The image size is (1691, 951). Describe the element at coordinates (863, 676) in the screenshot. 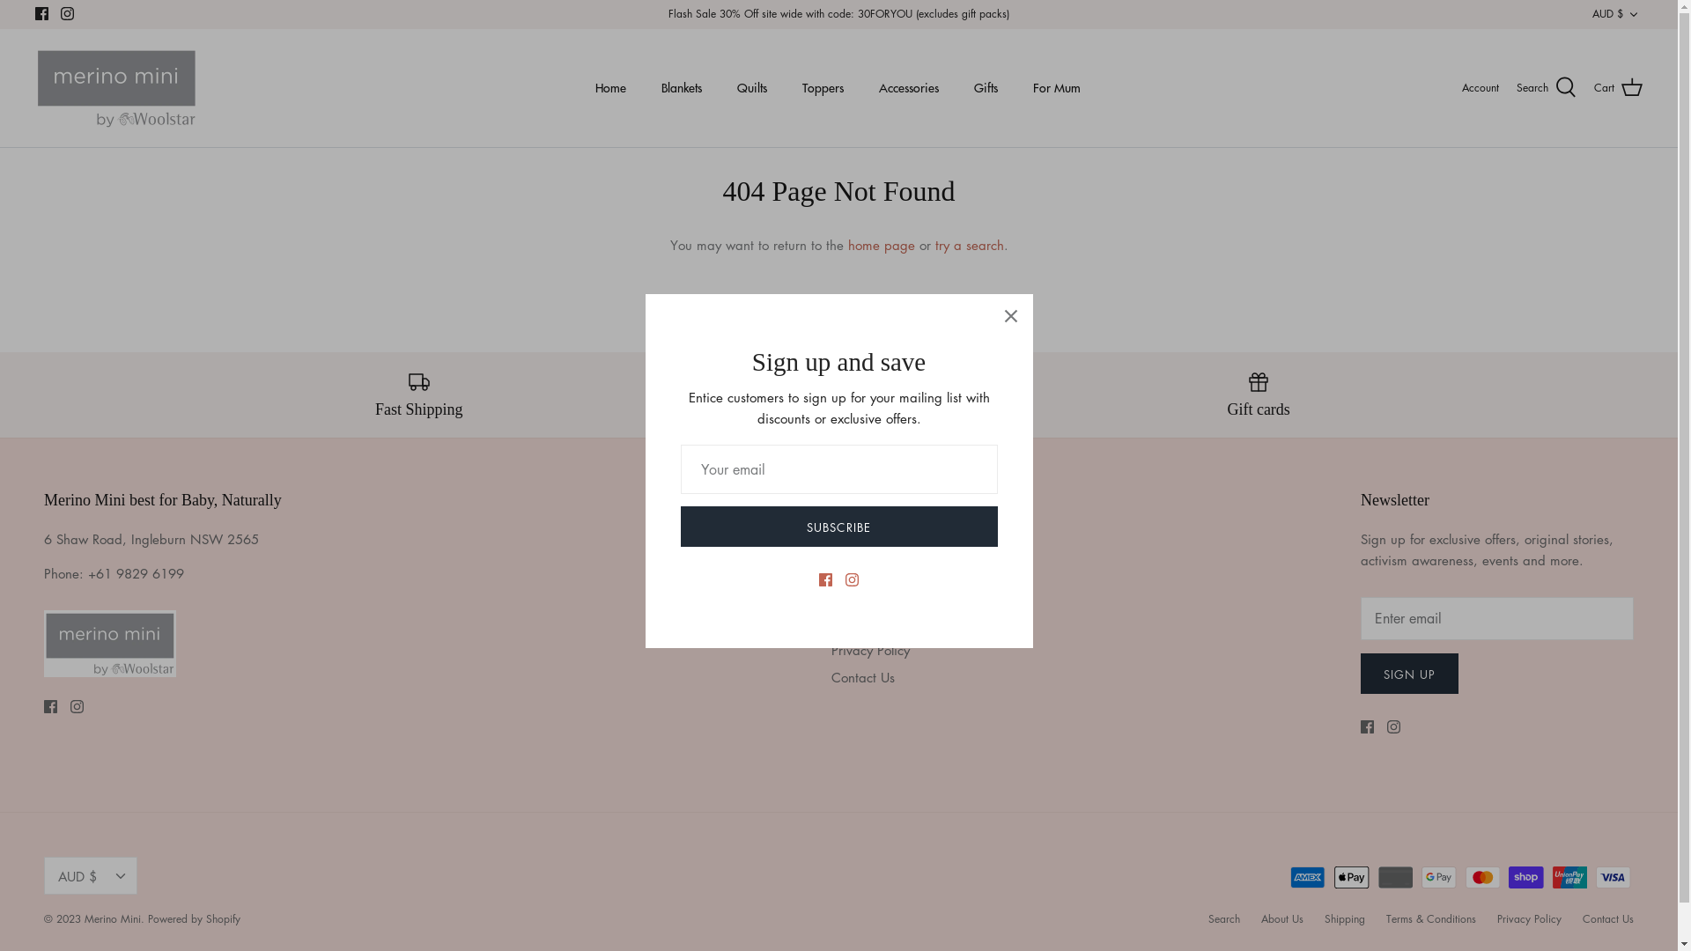

I see `Contact Us` at that location.